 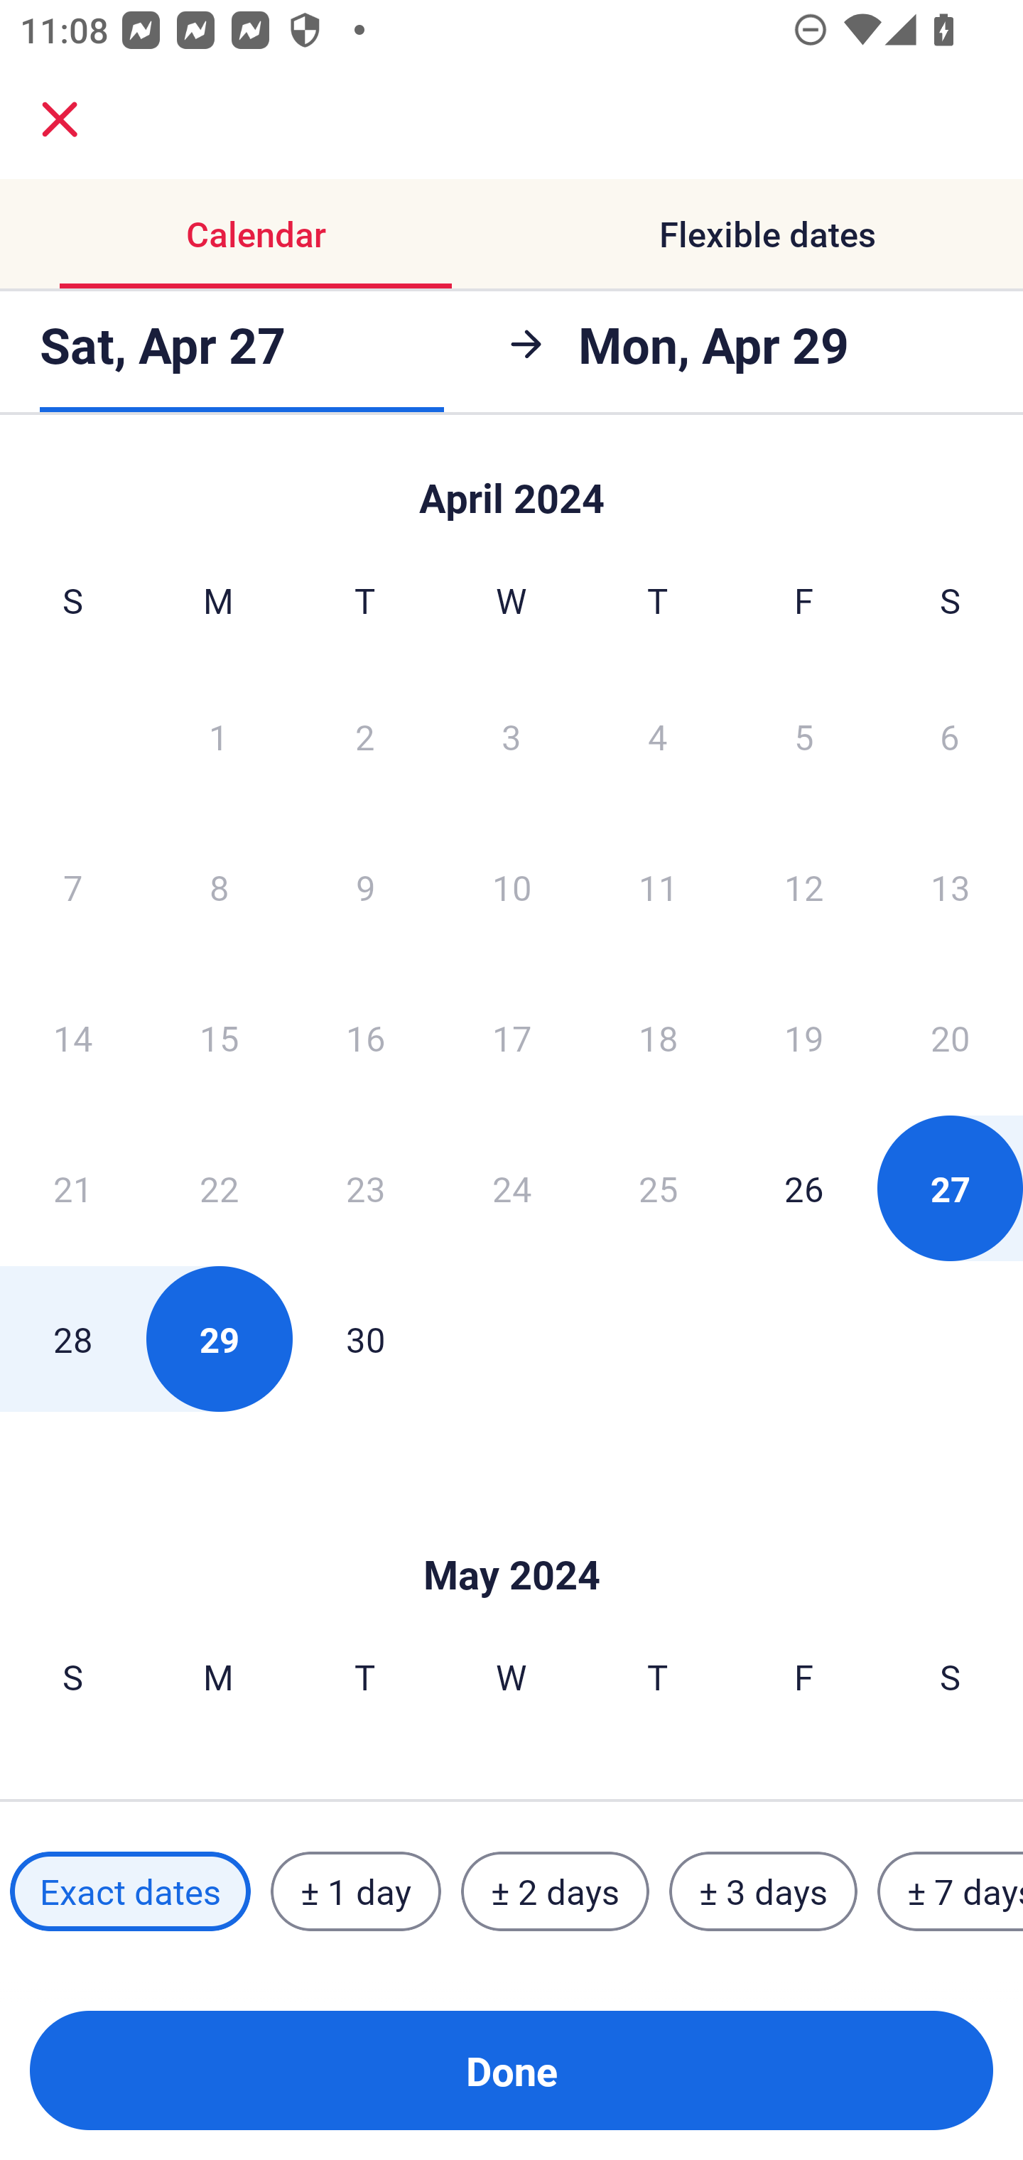 What do you see at coordinates (364, 736) in the screenshot?
I see `2 Tuesday, April 2, 2024` at bounding box center [364, 736].